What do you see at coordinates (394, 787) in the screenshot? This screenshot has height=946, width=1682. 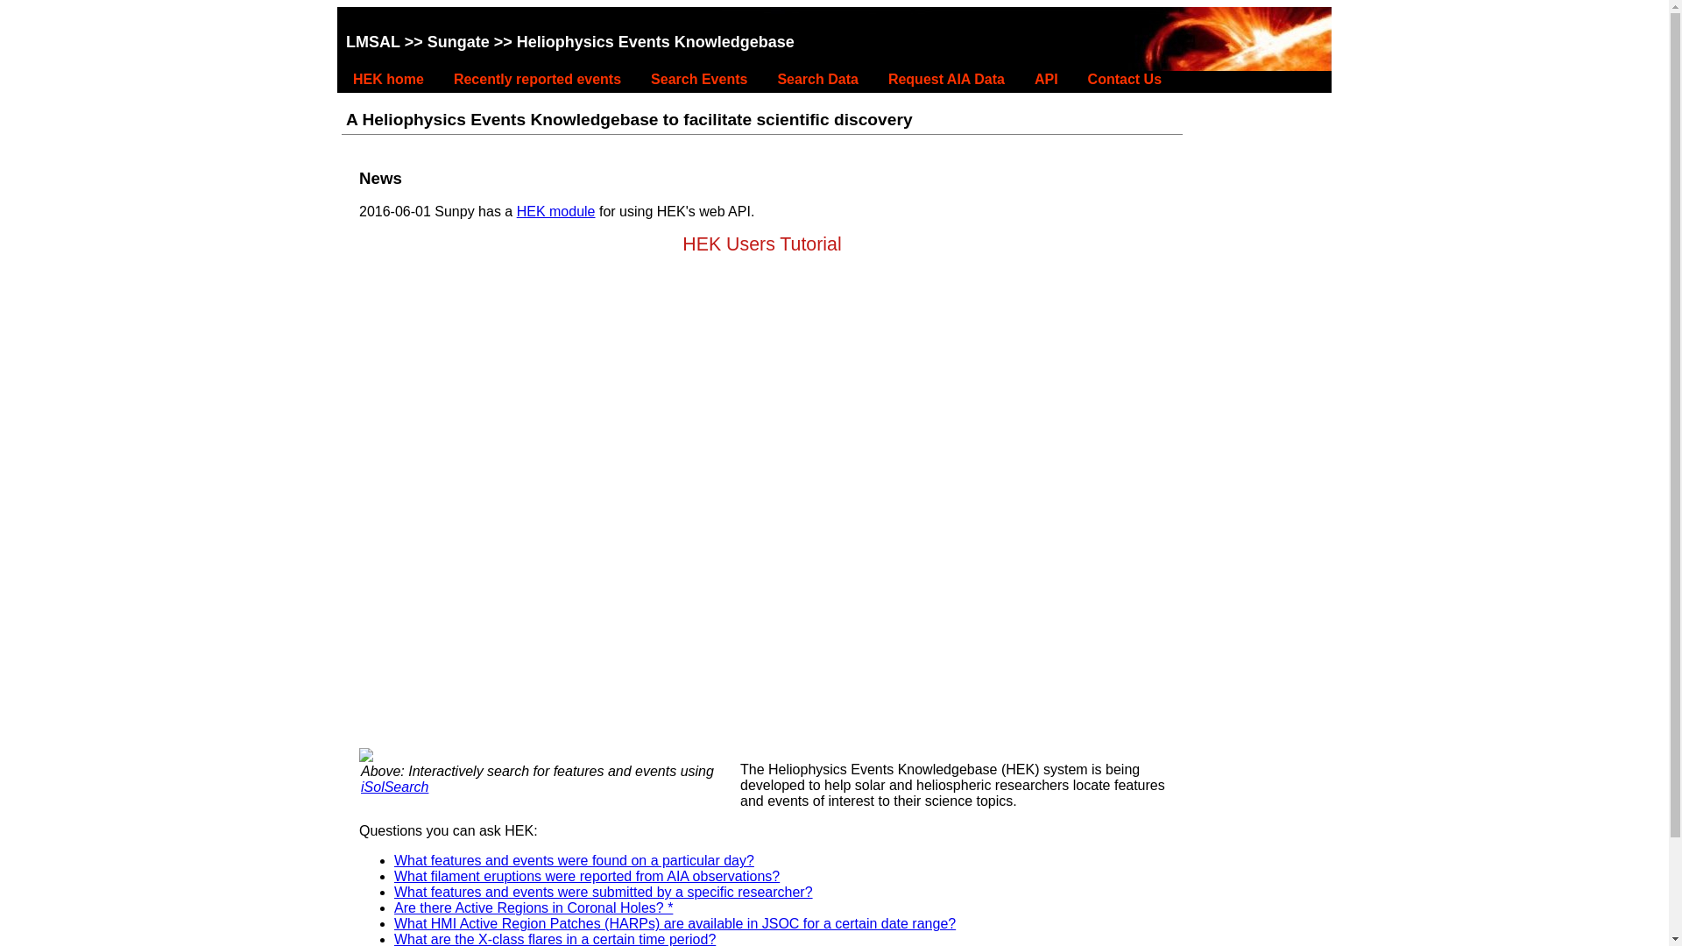 I see `iSolSearch` at bounding box center [394, 787].